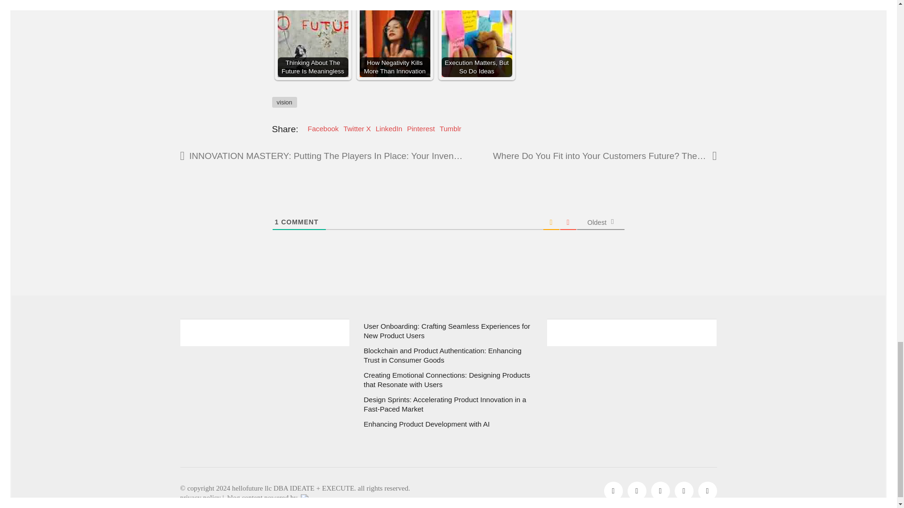 This screenshot has width=904, height=508. Describe the element at coordinates (613, 491) in the screenshot. I see `Facebook` at that location.